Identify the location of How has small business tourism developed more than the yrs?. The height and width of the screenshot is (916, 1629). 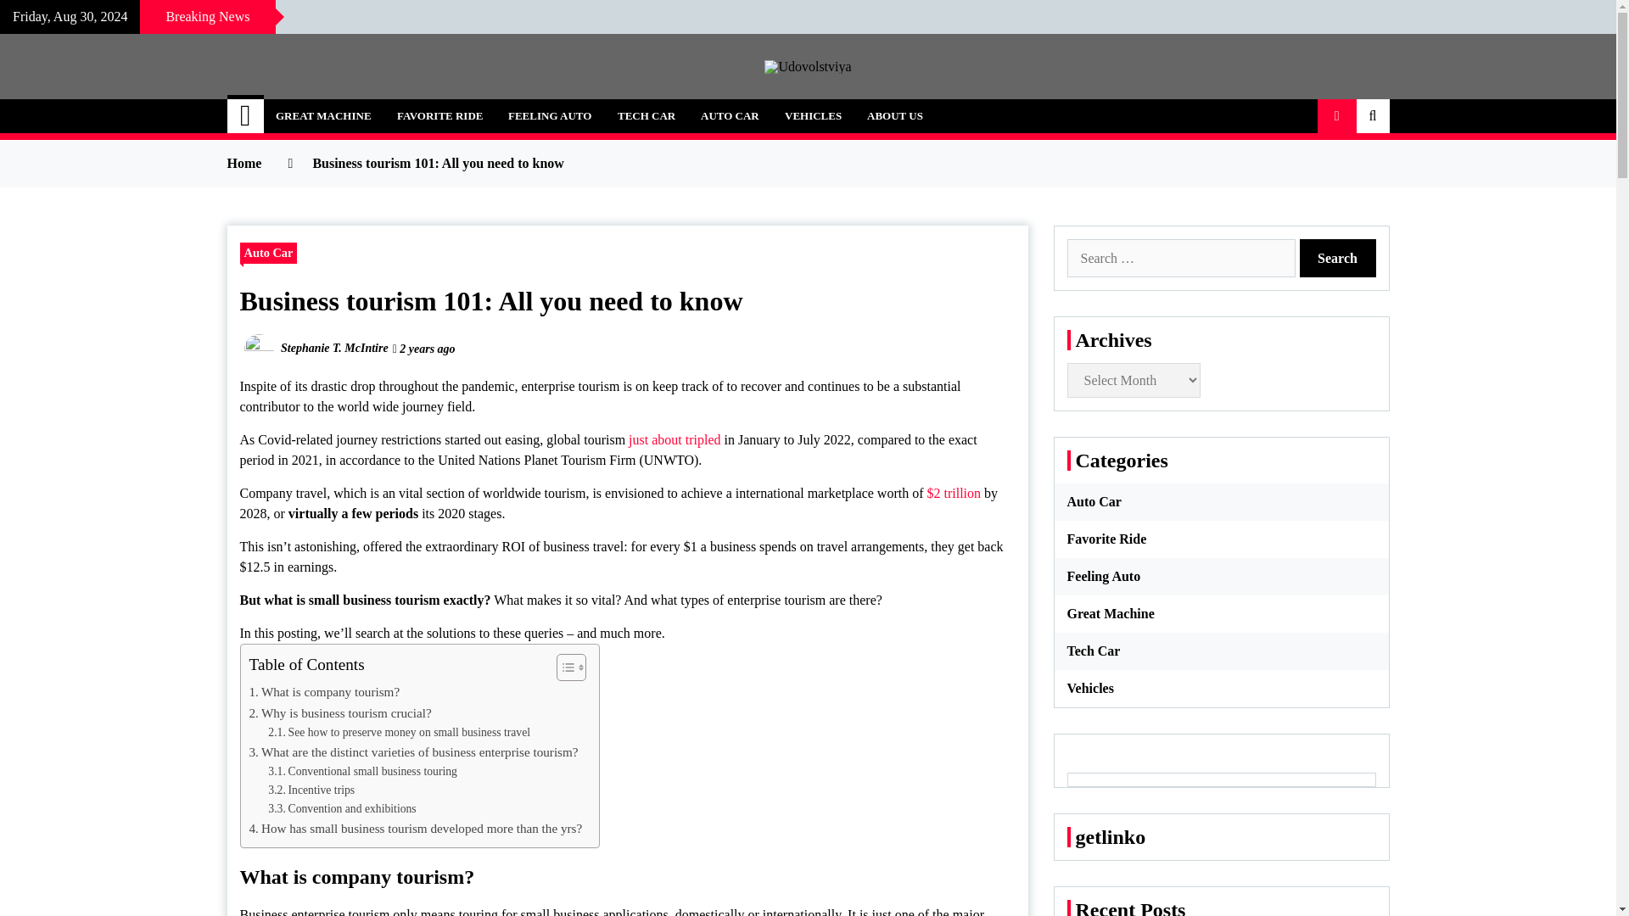
(416, 829).